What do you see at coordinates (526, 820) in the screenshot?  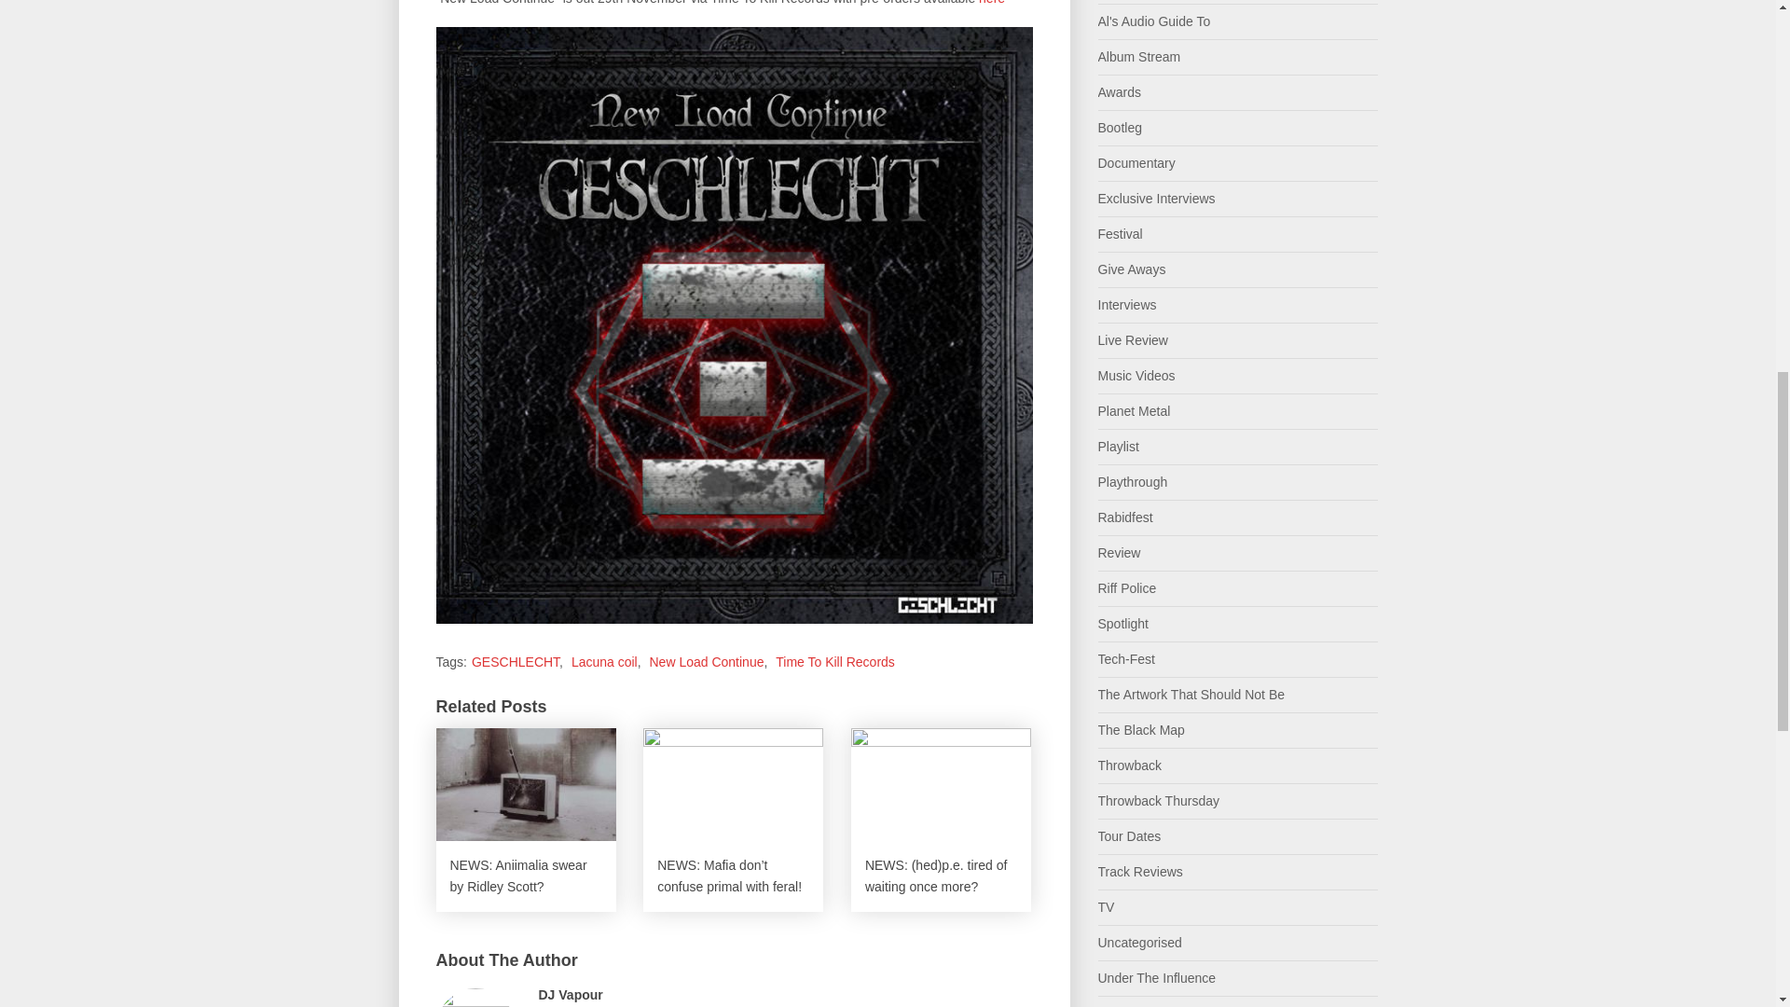 I see `NEWS: Aniimalia swear by Ridley Scott?` at bounding box center [526, 820].